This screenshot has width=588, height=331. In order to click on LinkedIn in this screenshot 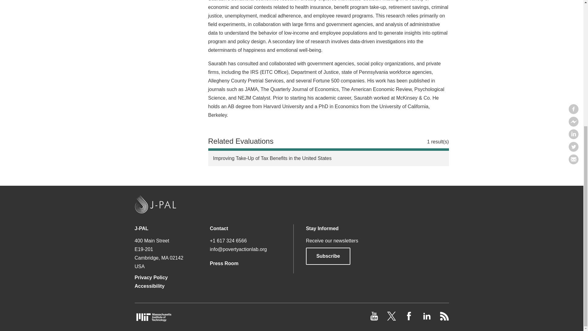, I will do `click(427, 319)`.